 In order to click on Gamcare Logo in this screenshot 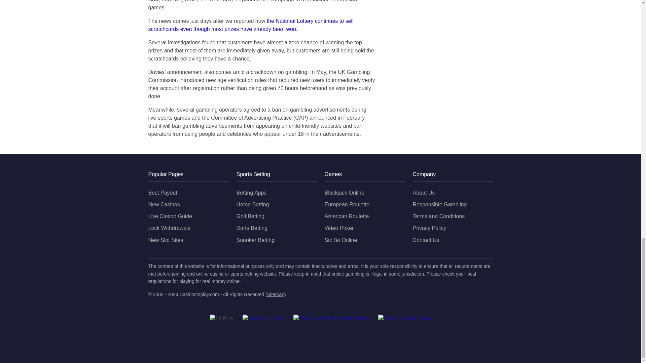, I will do `click(263, 319)`.